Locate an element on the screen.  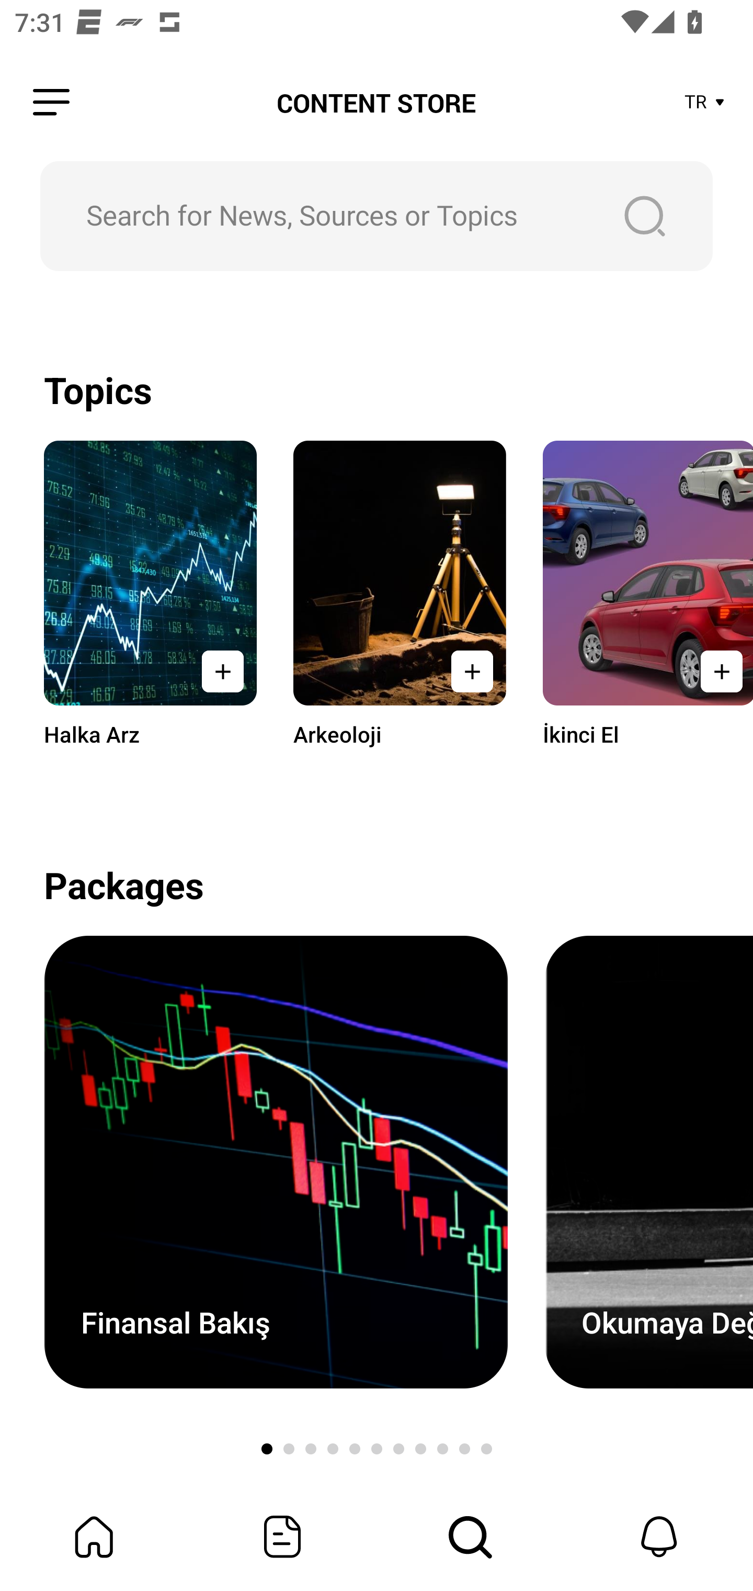
My Bundle is located at coordinates (94, 1537).